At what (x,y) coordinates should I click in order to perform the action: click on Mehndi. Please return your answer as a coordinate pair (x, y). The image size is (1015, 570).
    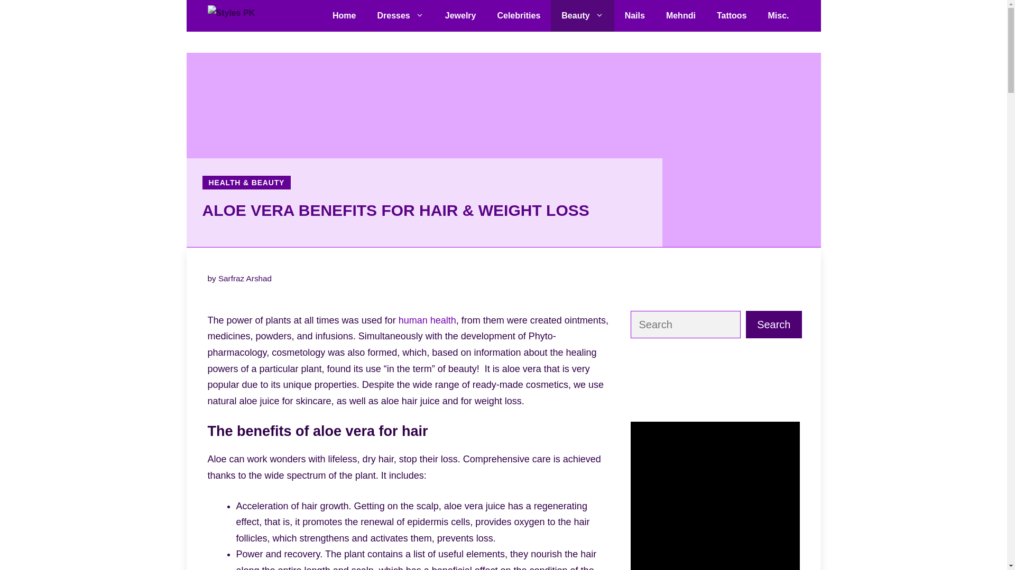
    Looking at the image, I should click on (681, 16).